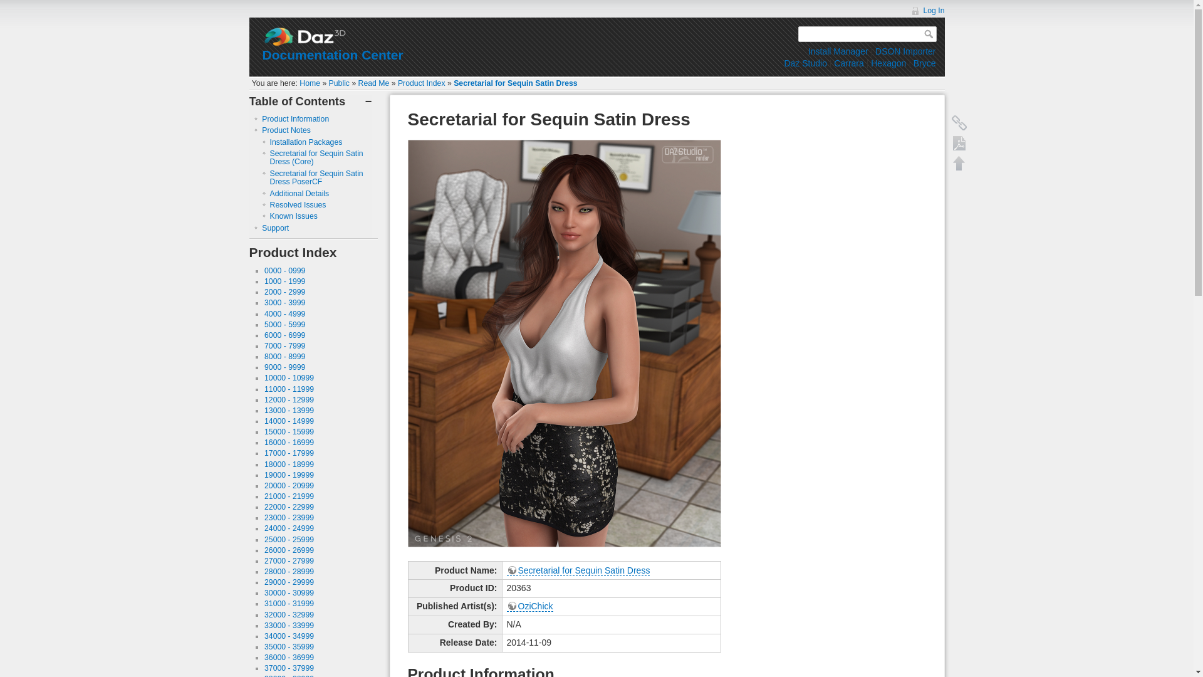 The width and height of the screenshot is (1203, 677). Describe the element at coordinates (306, 142) in the screenshot. I see `Installation Packages` at that location.